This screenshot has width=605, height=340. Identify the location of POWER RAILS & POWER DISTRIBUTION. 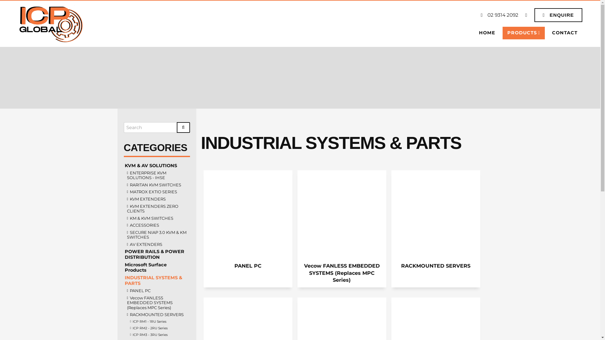
(157, 254).